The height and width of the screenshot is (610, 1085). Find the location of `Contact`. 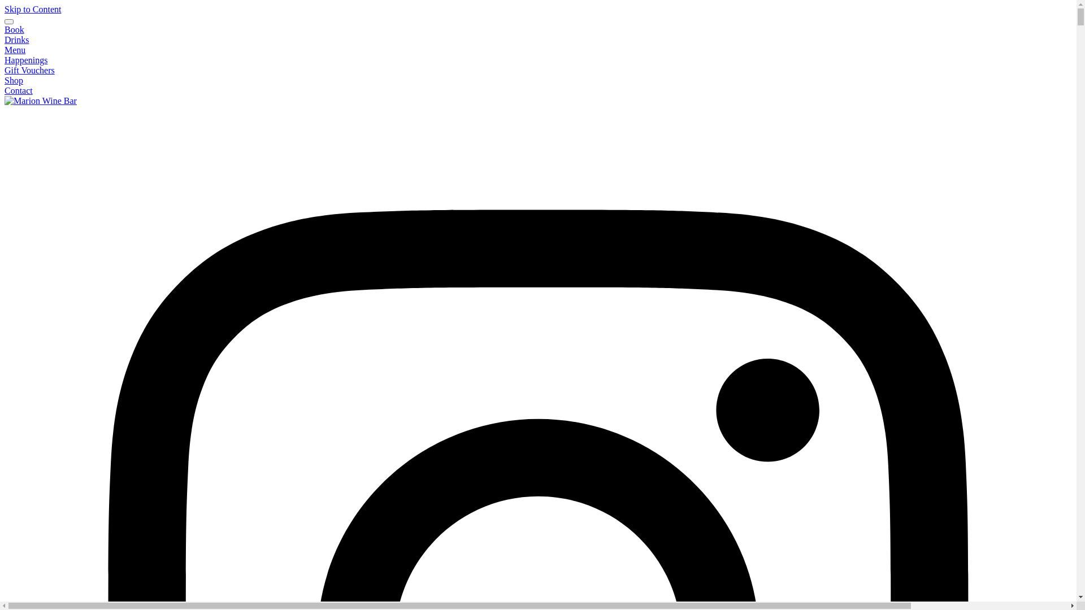

Contact is located at coordinates (19, 90).